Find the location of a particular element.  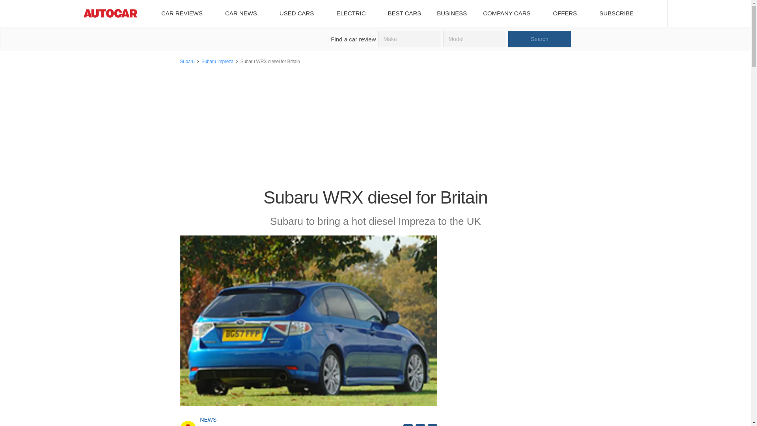

Autocar Business news, insight and opinion is located at coordinates (452, 13).